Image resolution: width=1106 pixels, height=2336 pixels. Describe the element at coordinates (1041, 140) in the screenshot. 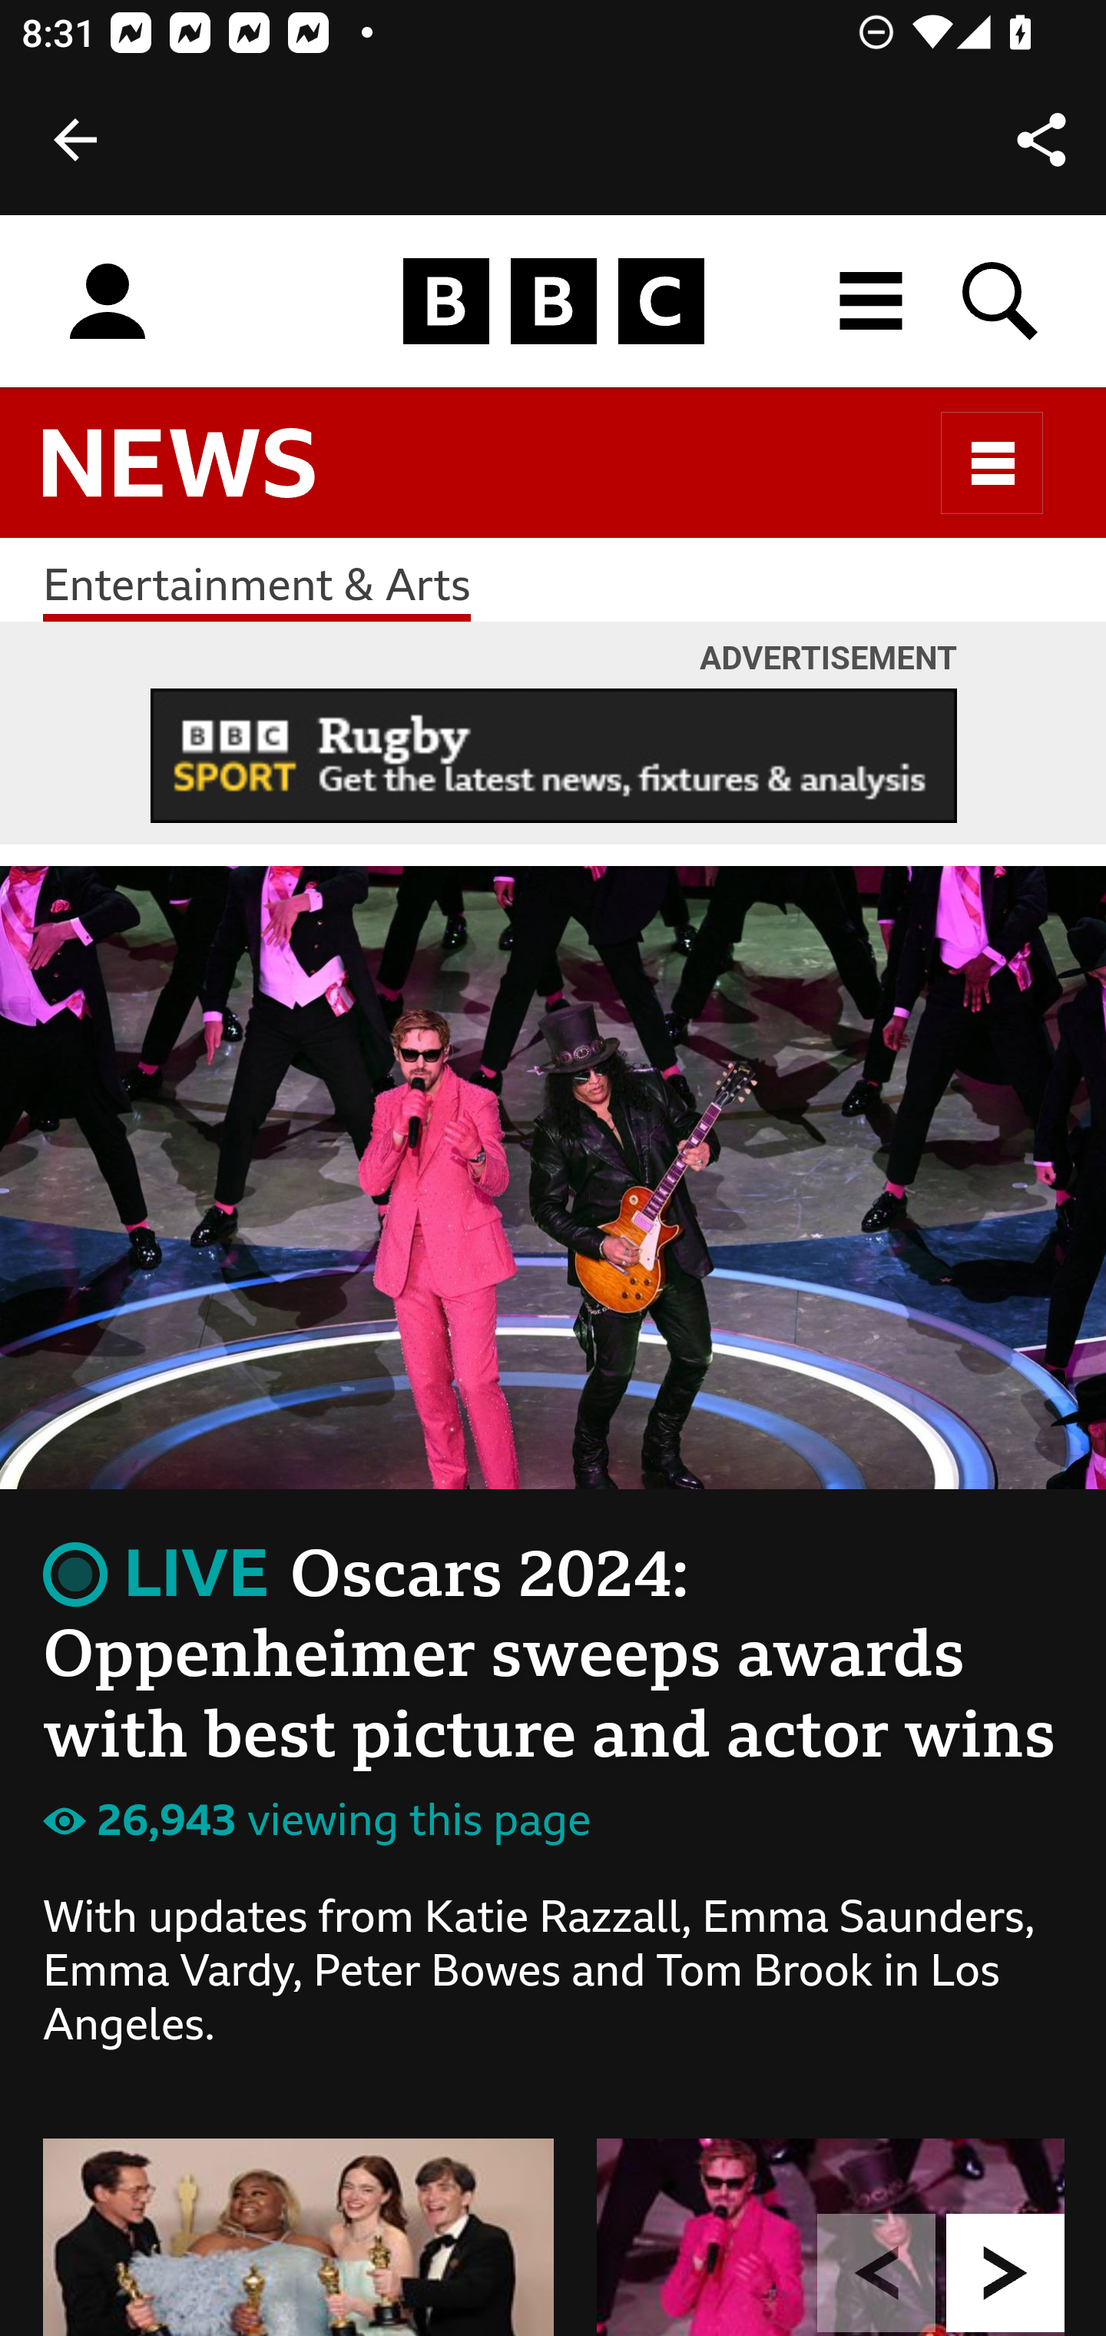

I see `Share` at that location.